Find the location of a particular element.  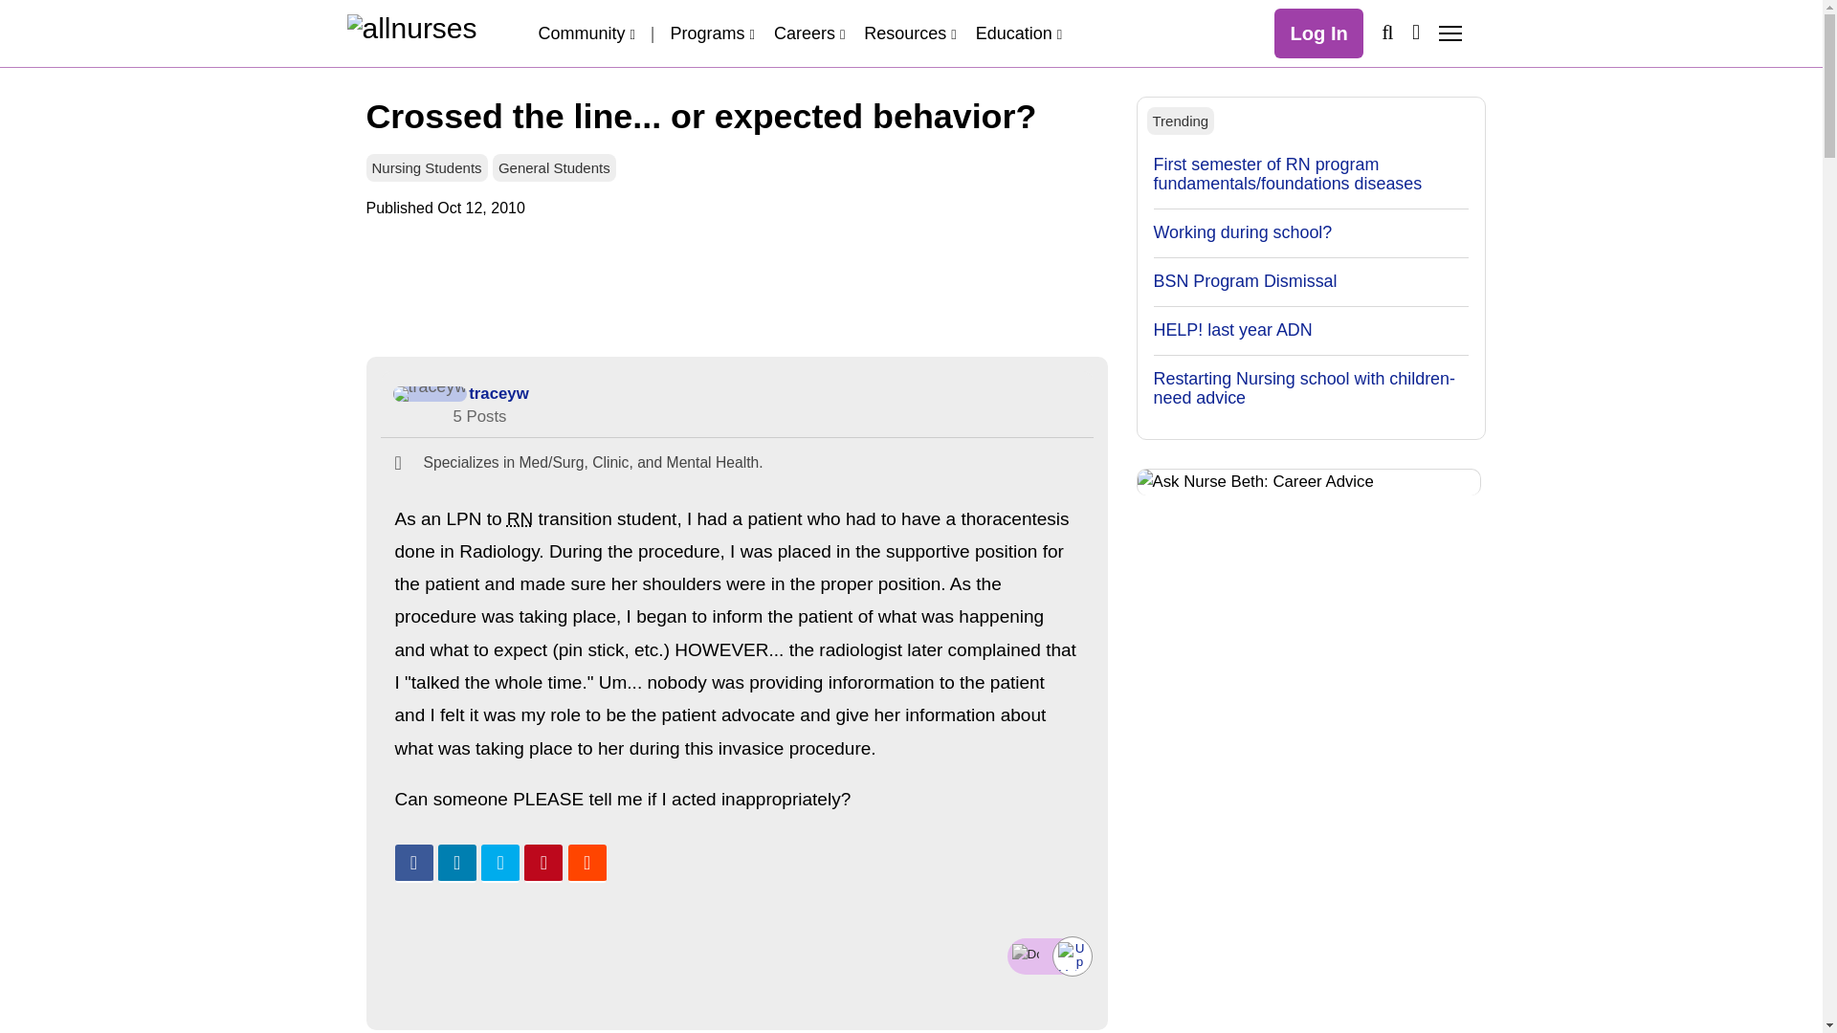

Up Vote is located at coordinates (1072, 956).